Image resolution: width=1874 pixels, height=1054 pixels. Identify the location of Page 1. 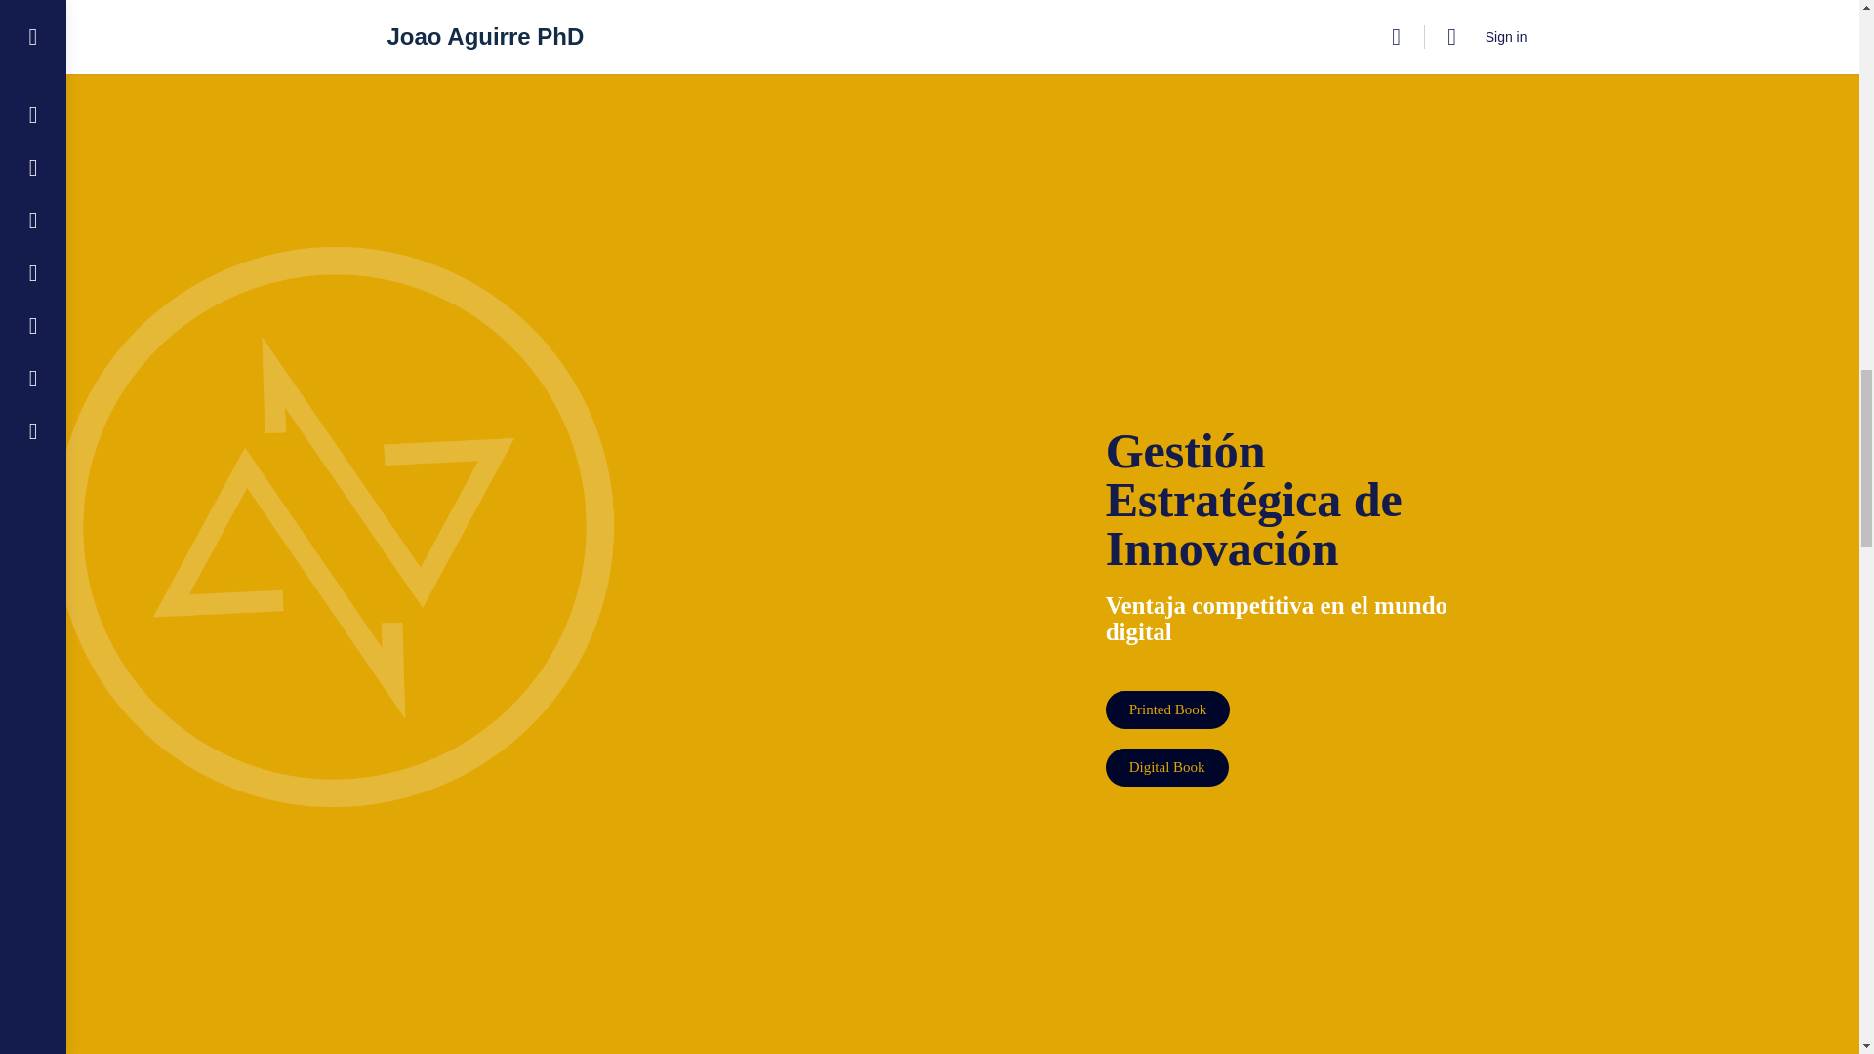
(1306, 618).